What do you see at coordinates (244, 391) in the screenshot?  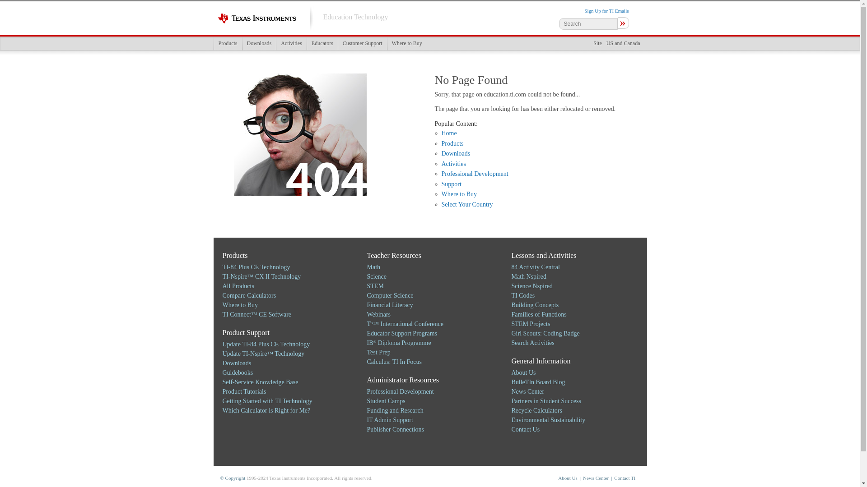 I see `Product Tutorials` at bounding box center [244, 391].